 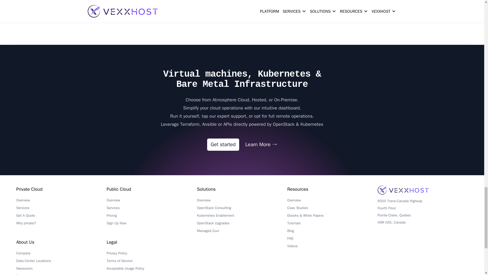 What do you see at coordinates (61, 225) in the screenshot?
I see `Why private?` at bounding box center [61, 225].